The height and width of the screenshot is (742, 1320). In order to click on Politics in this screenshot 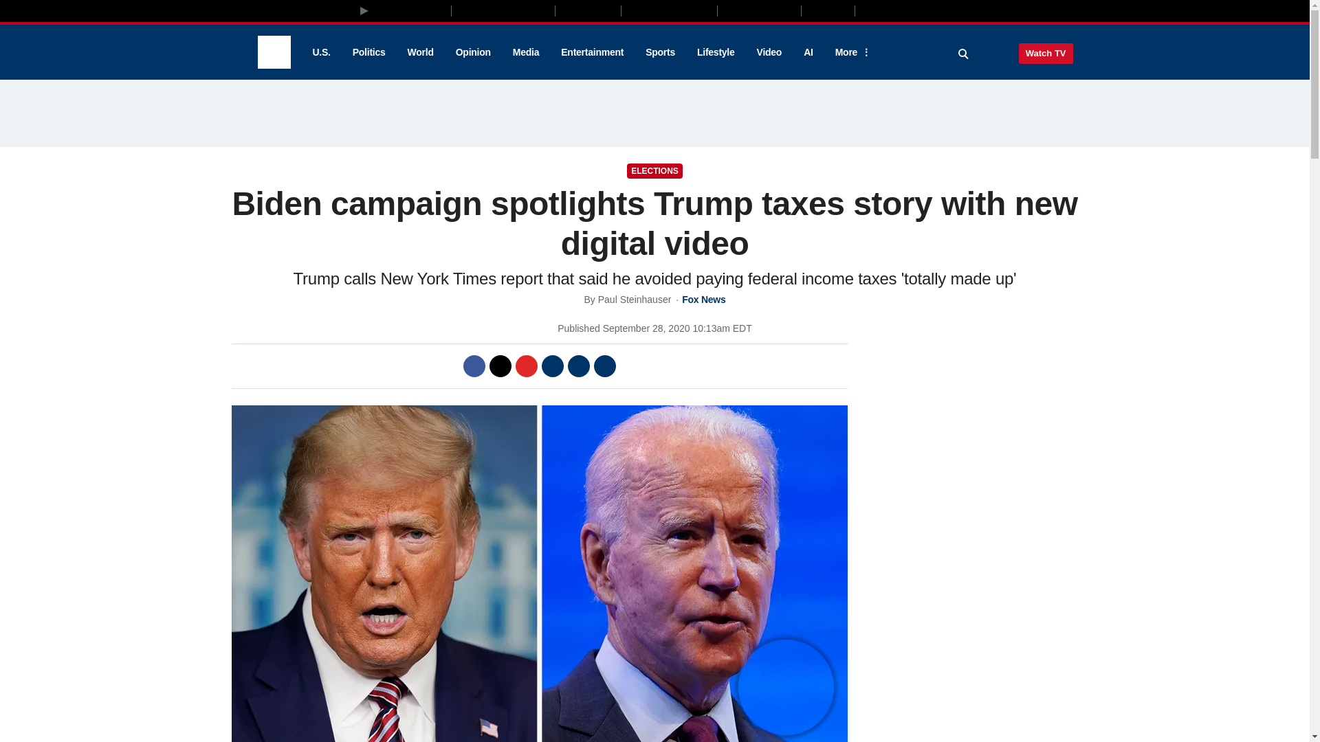, I will do `click(369, 52)`.